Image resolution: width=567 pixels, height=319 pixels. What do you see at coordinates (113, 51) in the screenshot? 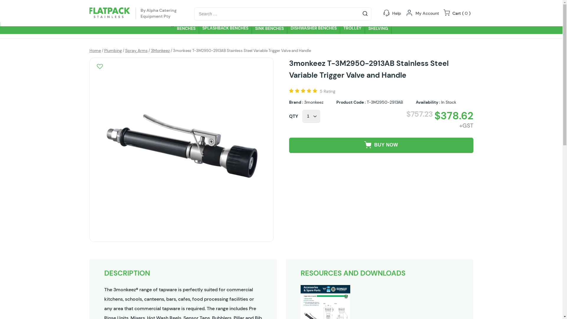
I see `Plumbing` at bounding box center [113, 51].